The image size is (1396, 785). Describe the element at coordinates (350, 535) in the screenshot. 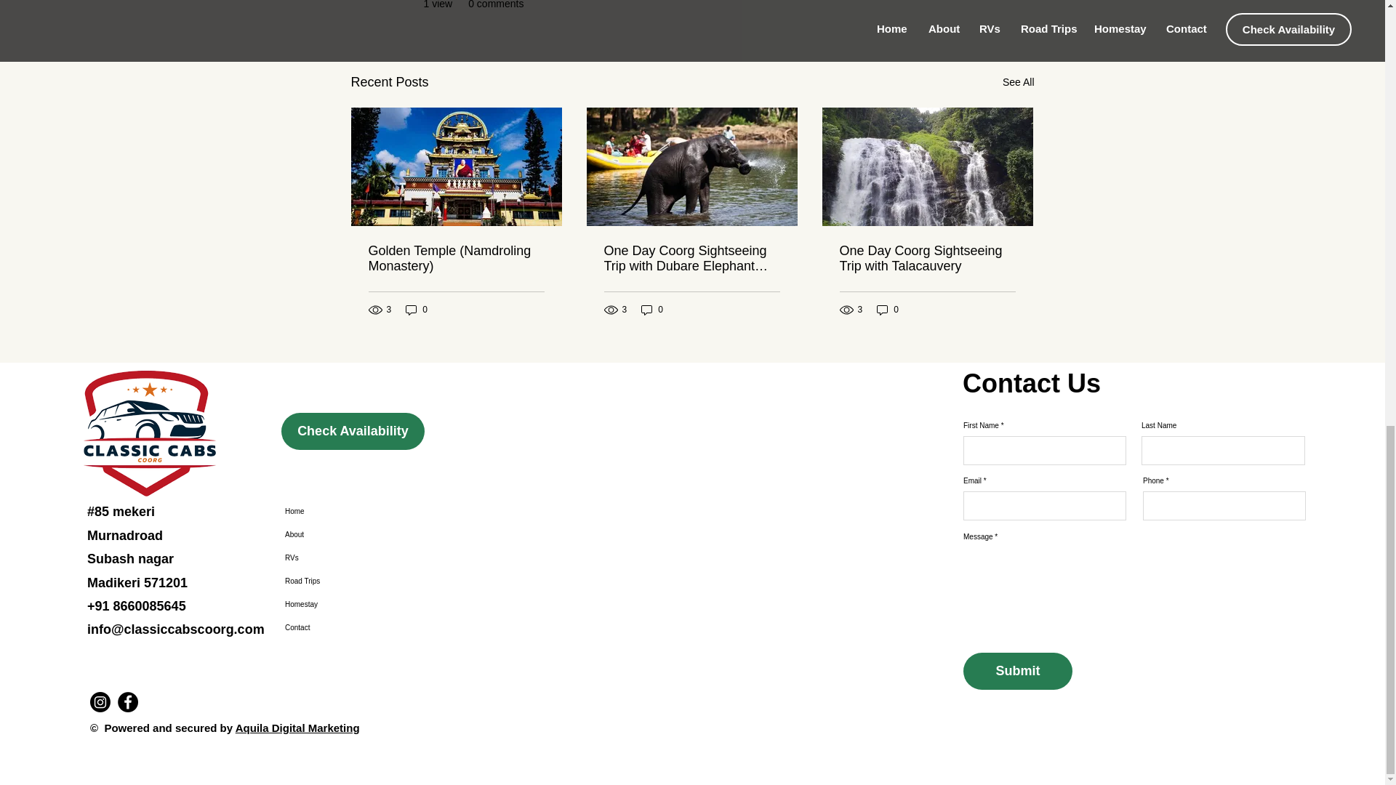

I see `About` at that location.